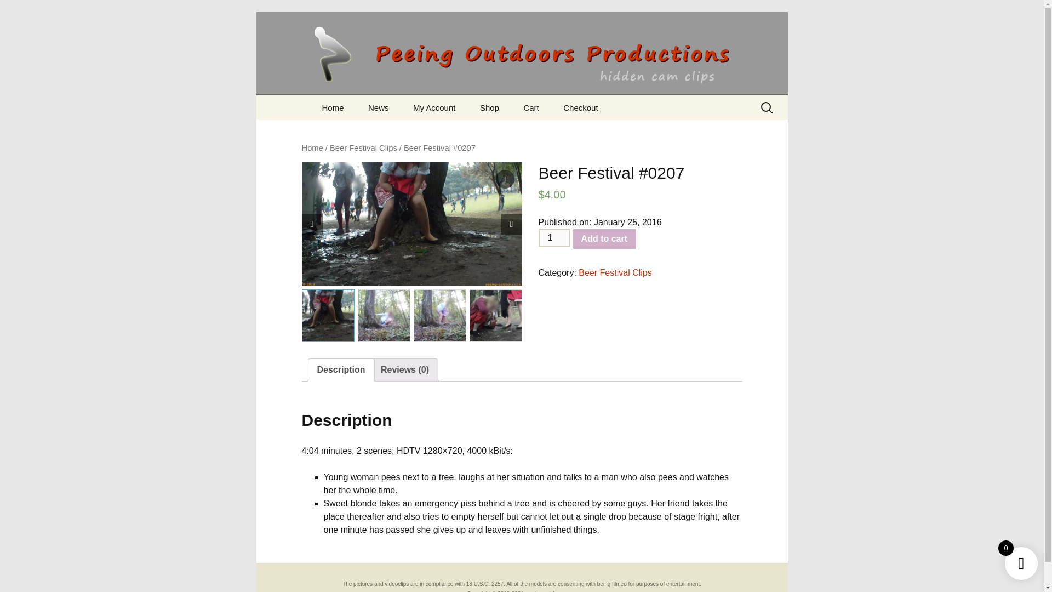 This screenshot has width=1052, height=592. I want to click on News, so click(378, 107).